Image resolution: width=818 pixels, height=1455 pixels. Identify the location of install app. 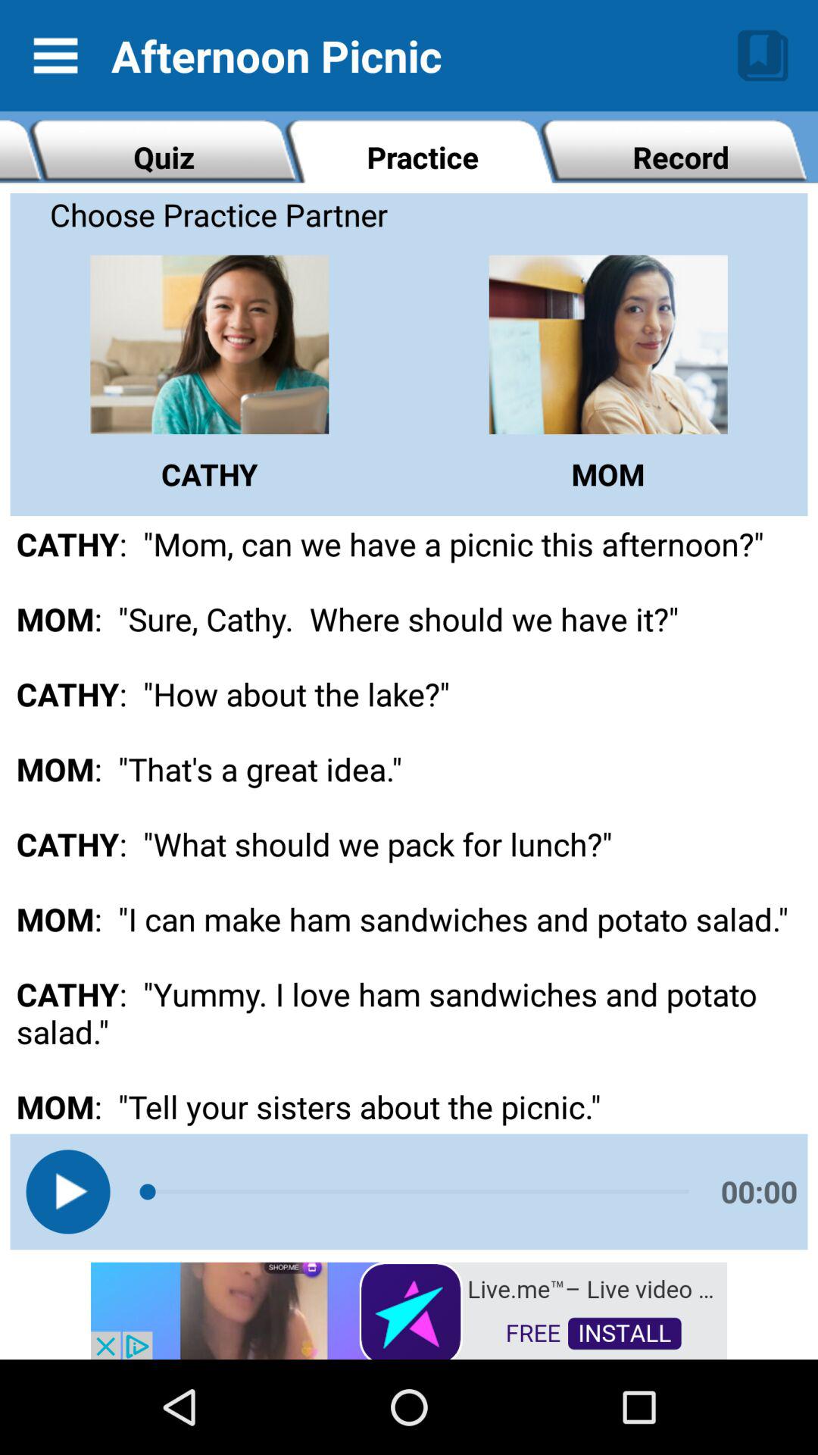
(409, 1309).